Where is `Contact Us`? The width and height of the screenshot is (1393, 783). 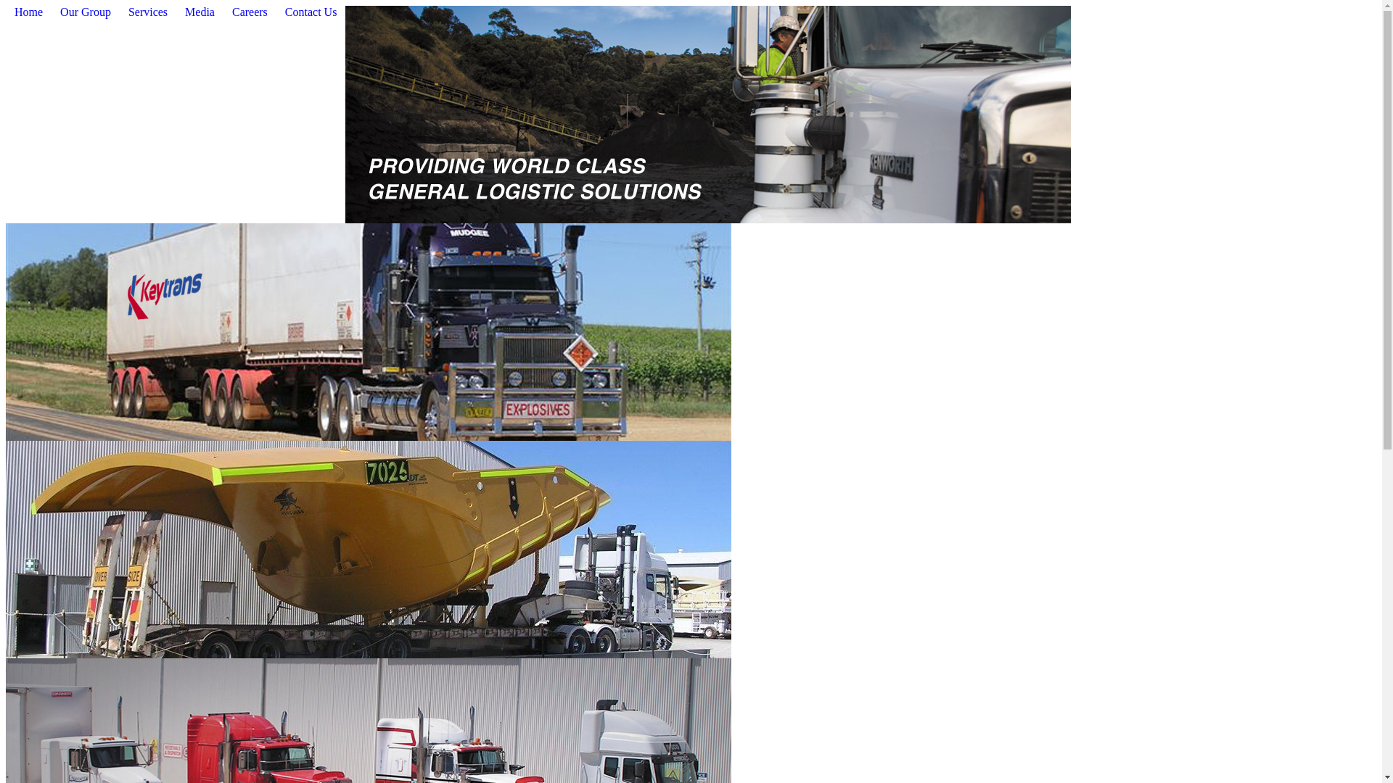 Contact Us is located at coordinates (311, 13).